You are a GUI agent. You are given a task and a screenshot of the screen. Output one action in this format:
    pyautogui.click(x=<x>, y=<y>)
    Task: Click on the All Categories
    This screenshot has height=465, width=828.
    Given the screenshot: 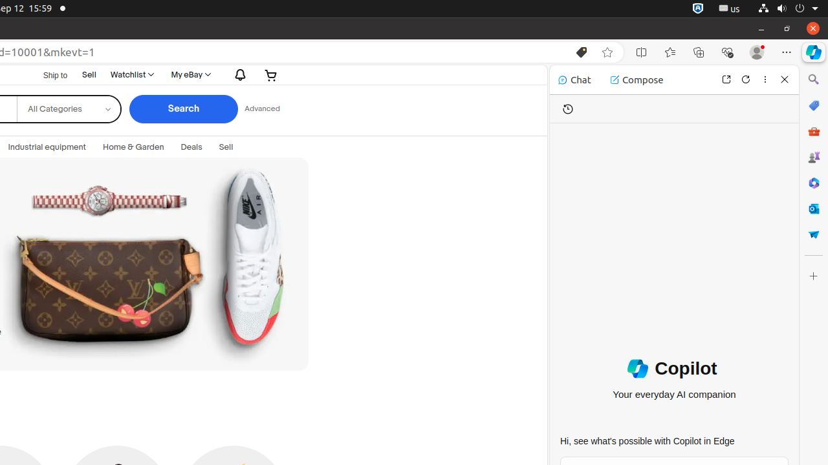 What is the action you would take?
    pyautogui.click(x=69, y=99)
    